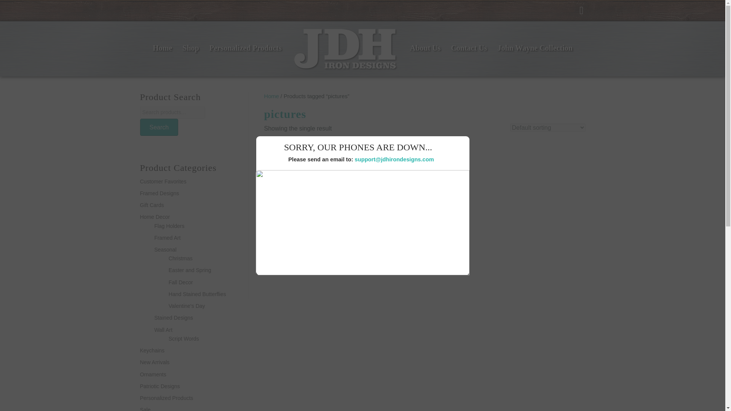 The height and width of the screenshot is (411, 731). What do you see at coordinates (197, 294) in the screenshot?
I see `Hand Stained Butterflies` at bounding box center [197, 294].